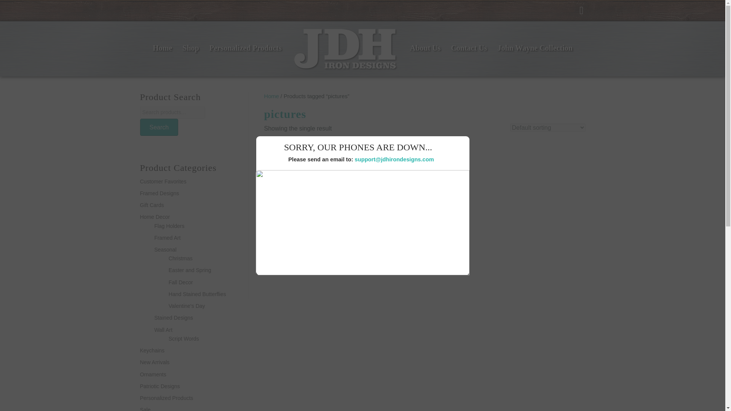 The height and width of the screenshot is (411, 731). What do you see at coordinates (197, 294) in the screenshot?
I see `Hand Stained Butterflies` at bounding box center [197, 294].